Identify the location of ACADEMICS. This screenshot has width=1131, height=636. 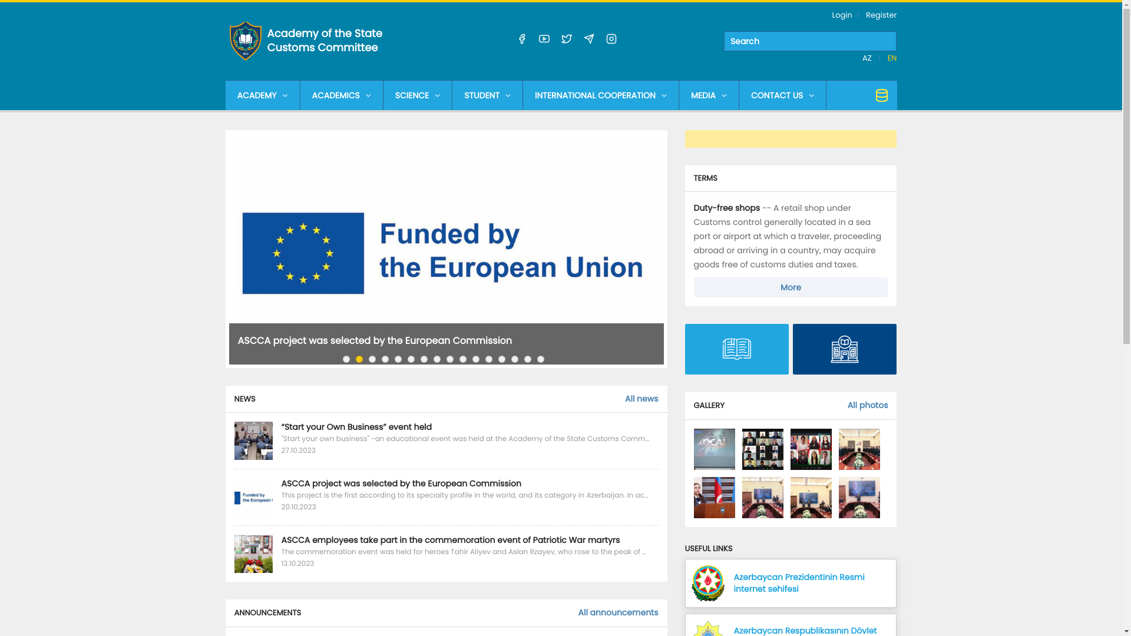
(342, 95).